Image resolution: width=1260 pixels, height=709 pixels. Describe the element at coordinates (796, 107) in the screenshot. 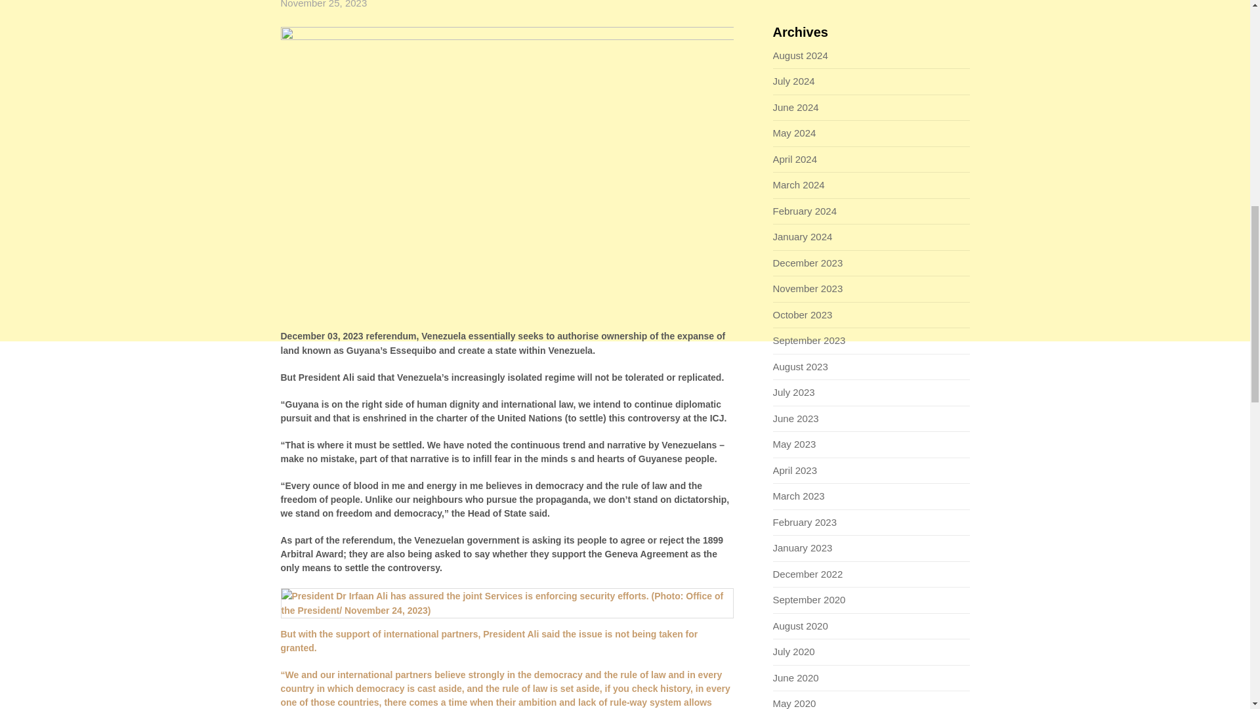

I see `June 2024` at that location.